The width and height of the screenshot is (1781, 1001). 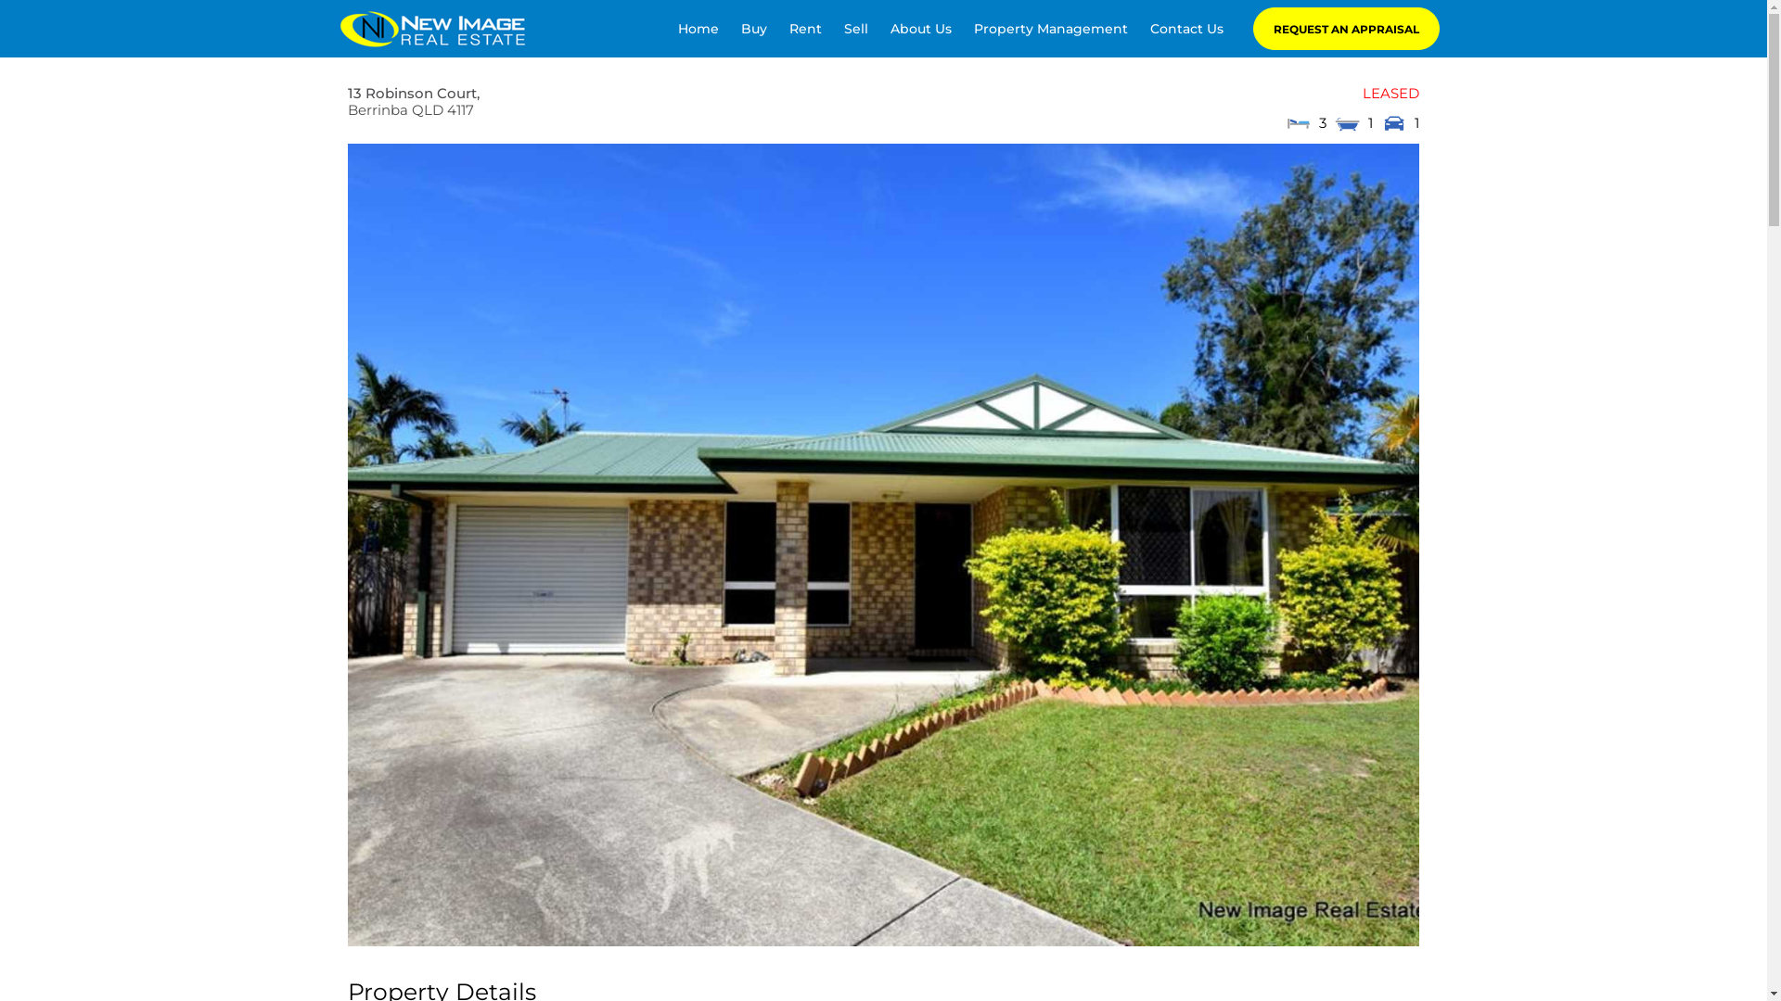 What do you see at coordinates (856, 29) in the screenshot?
I see `Sell` at bounding box center [856, 29].